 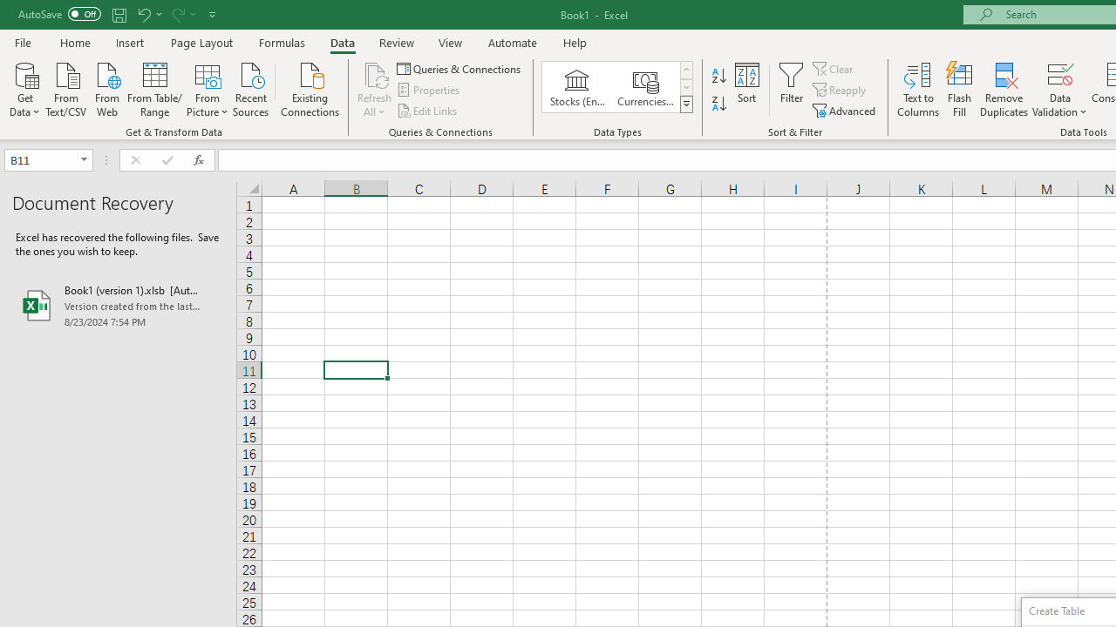 I want to click on Existing Connections, so click(x=310, y=88).